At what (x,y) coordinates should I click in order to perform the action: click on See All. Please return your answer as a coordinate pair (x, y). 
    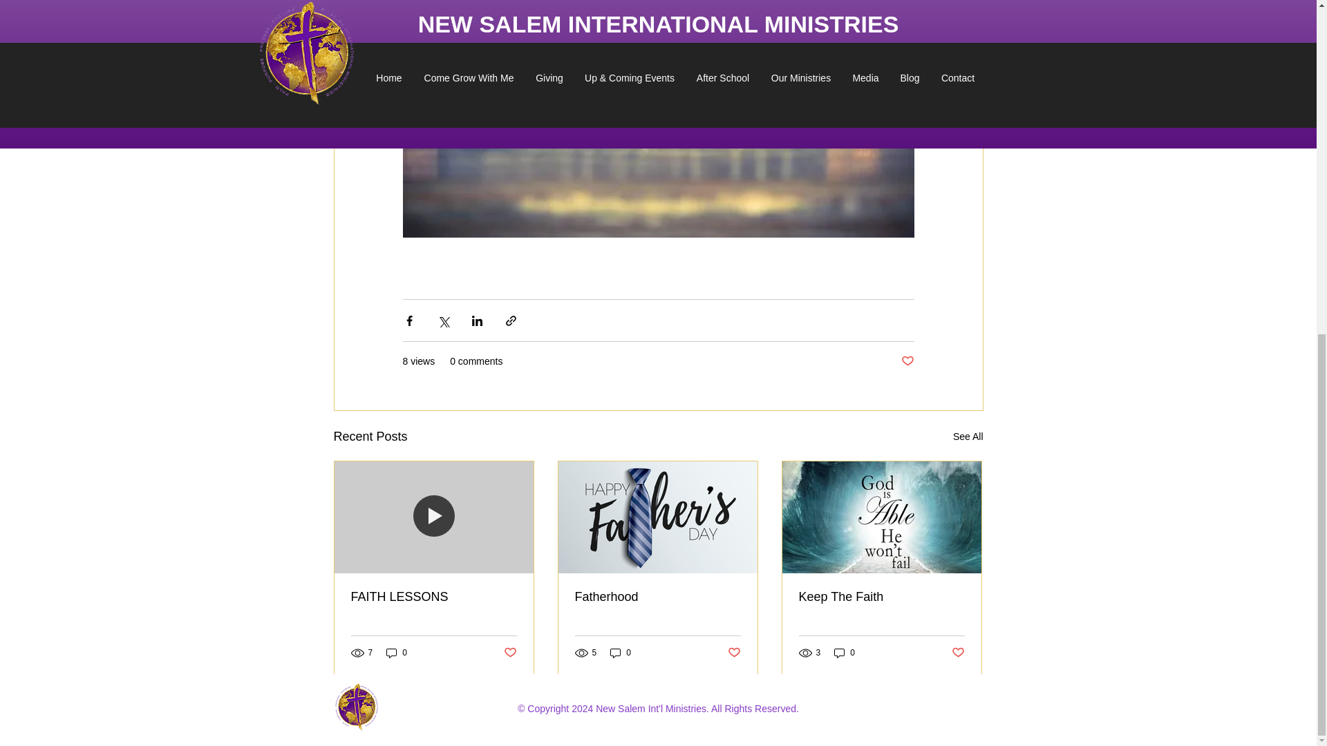
    Looking at the image, I should click on (968, 437).